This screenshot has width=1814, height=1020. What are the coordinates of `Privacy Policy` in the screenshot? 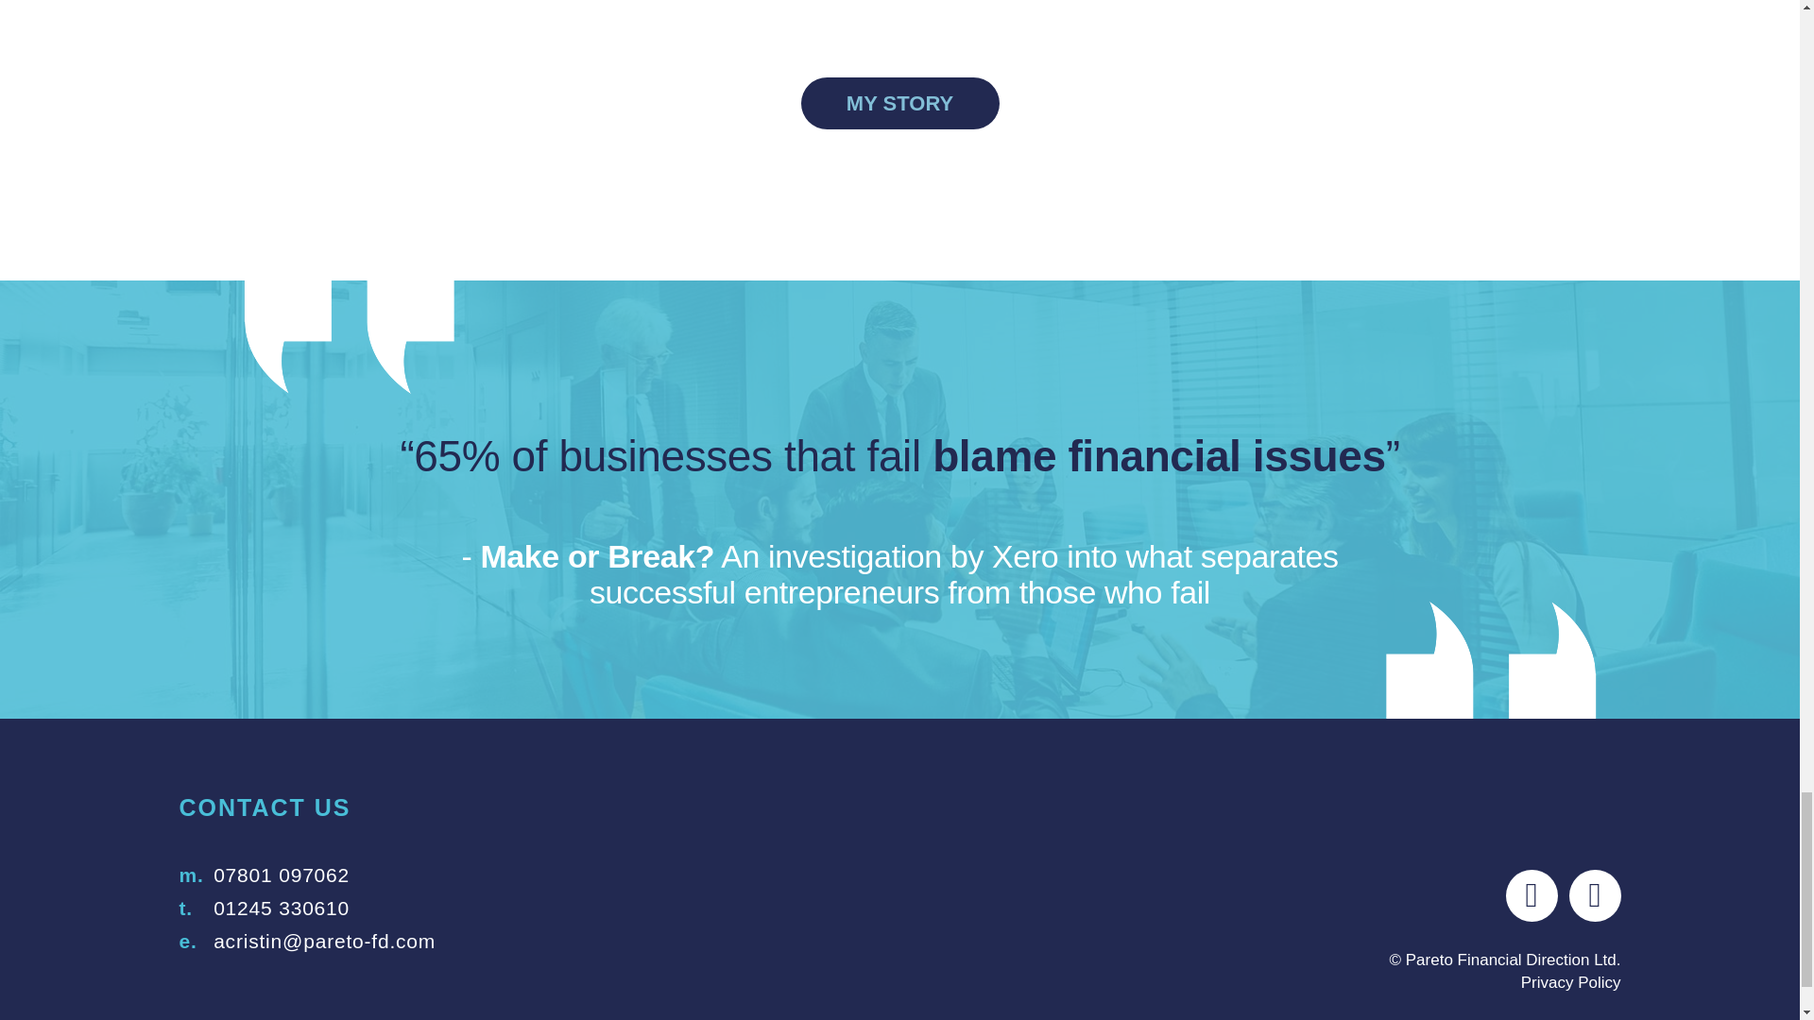 It's located at (1571, 982).